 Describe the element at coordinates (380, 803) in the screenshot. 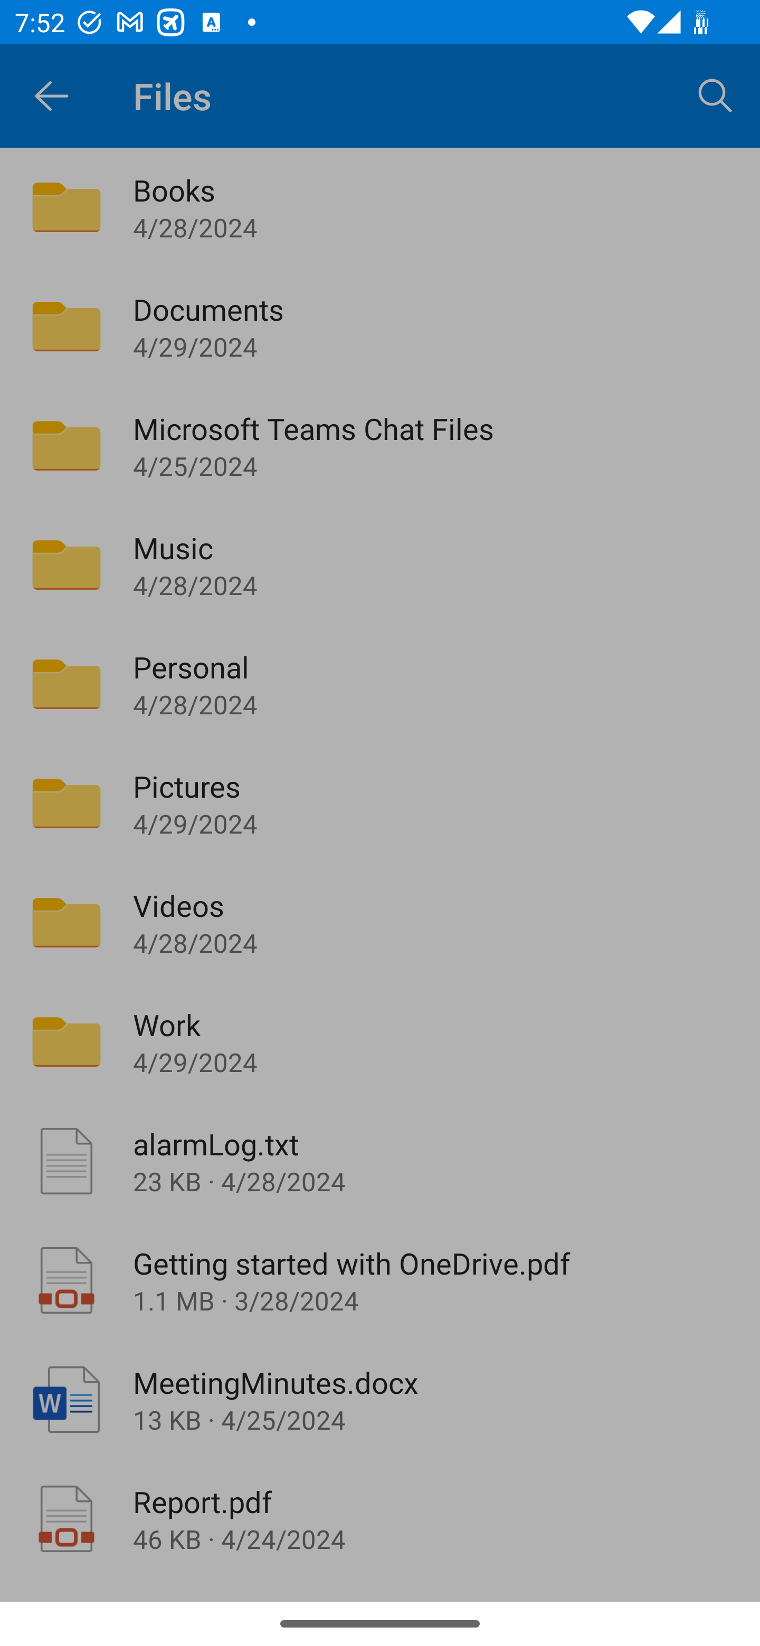

I see `Pictures 4/29/2024` at that location.